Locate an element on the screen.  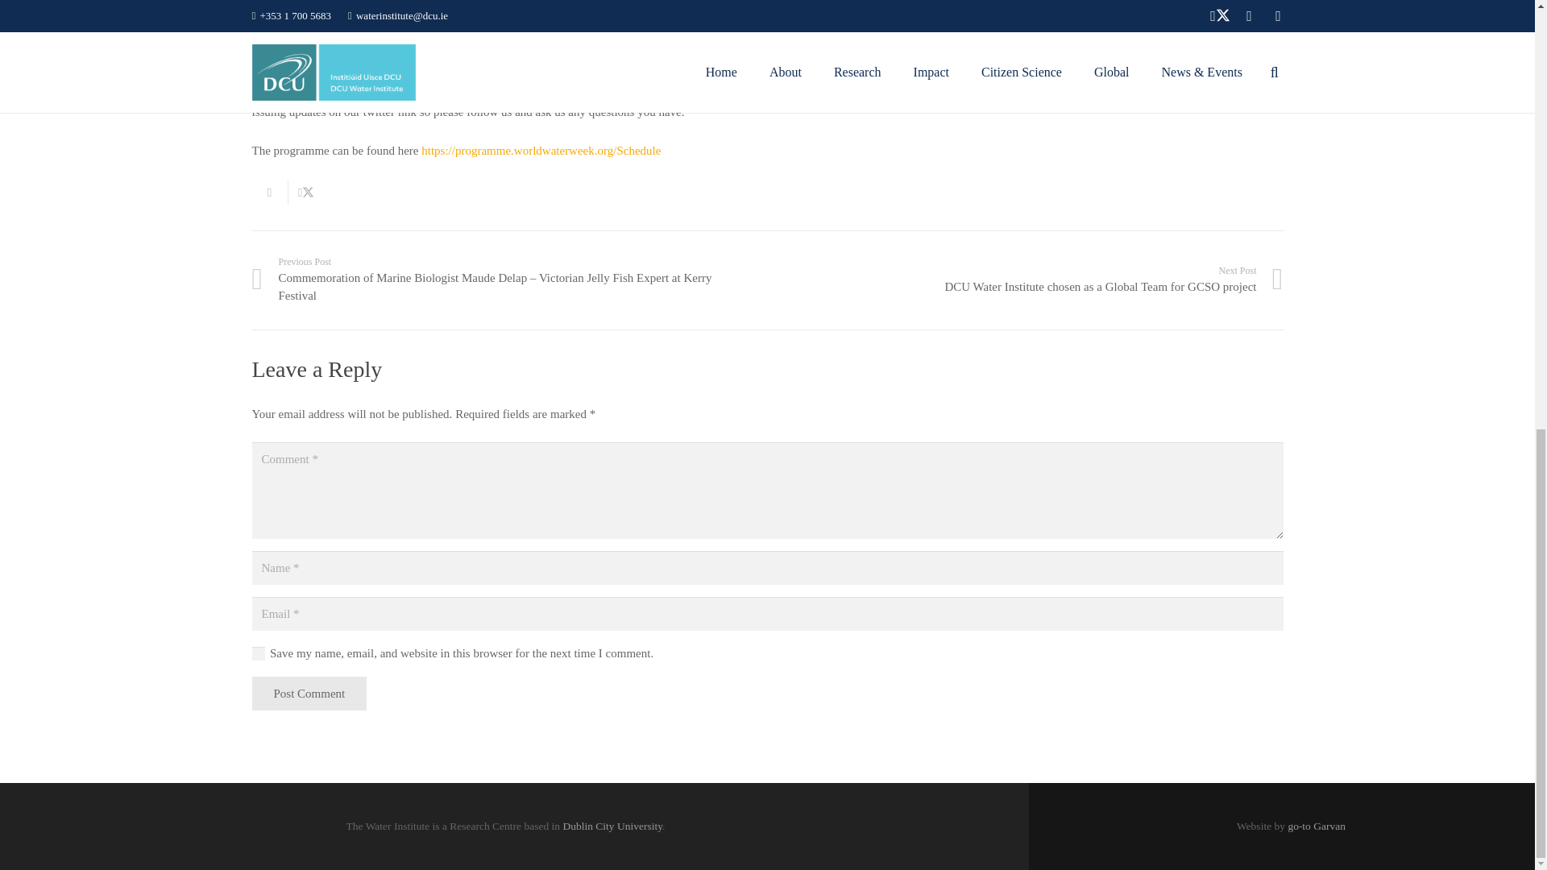
DCU Water Institute chosen as a Global Team for GCSO project is located at coordinates (1025, 280).